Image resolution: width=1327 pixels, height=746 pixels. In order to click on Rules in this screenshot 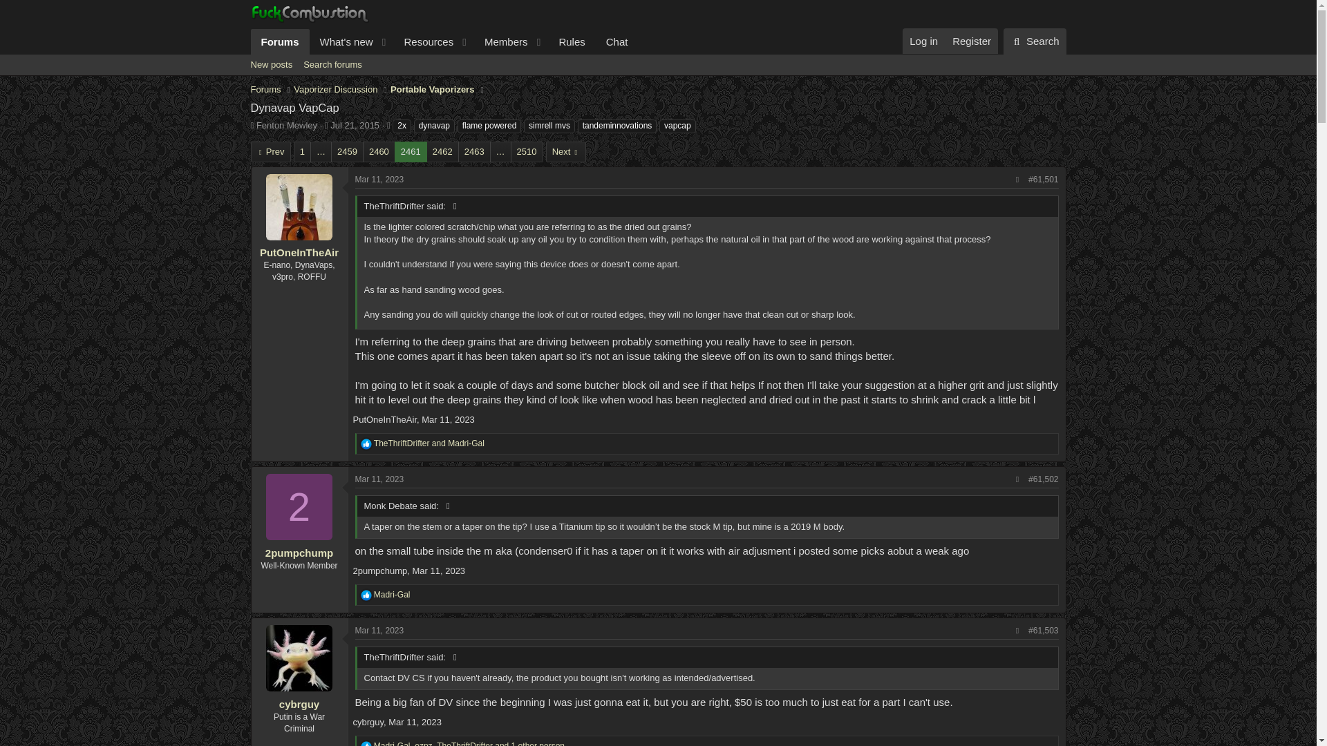, I will do `click(341, 41)`.